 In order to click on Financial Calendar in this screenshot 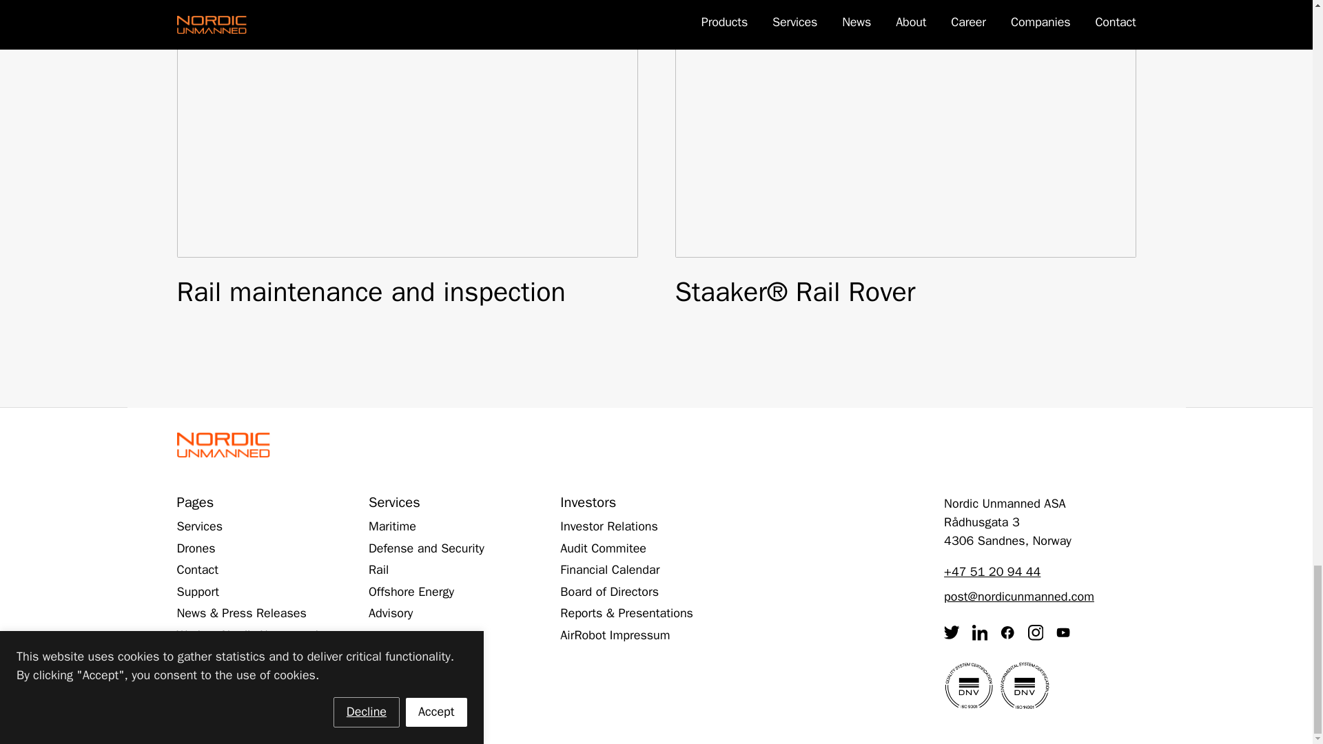, I will do `click(609, 570)`.